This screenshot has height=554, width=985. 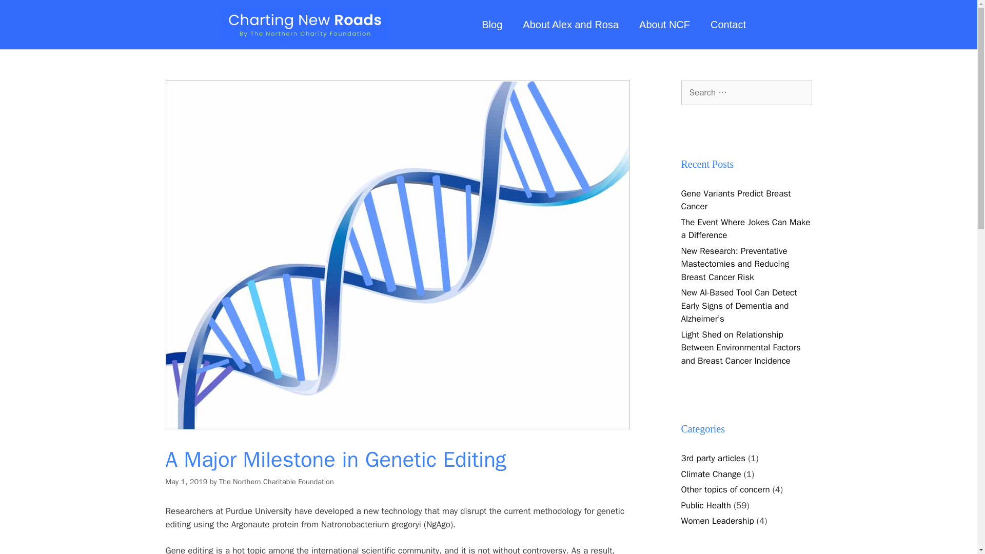 What do you see at coordinates (746, 92) in the screenshot?
I see `Search for:` at bounding box center [746, 92].